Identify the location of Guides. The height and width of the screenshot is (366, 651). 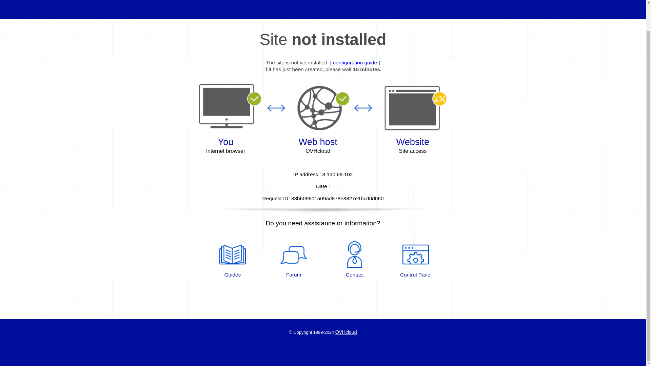
(232, 260).